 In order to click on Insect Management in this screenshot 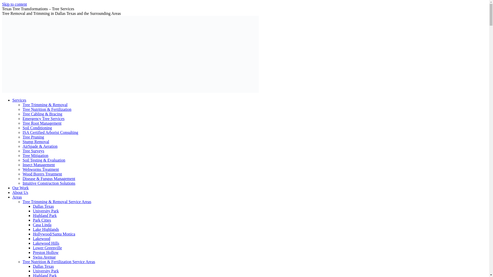, I will do `click(39, 165)`.